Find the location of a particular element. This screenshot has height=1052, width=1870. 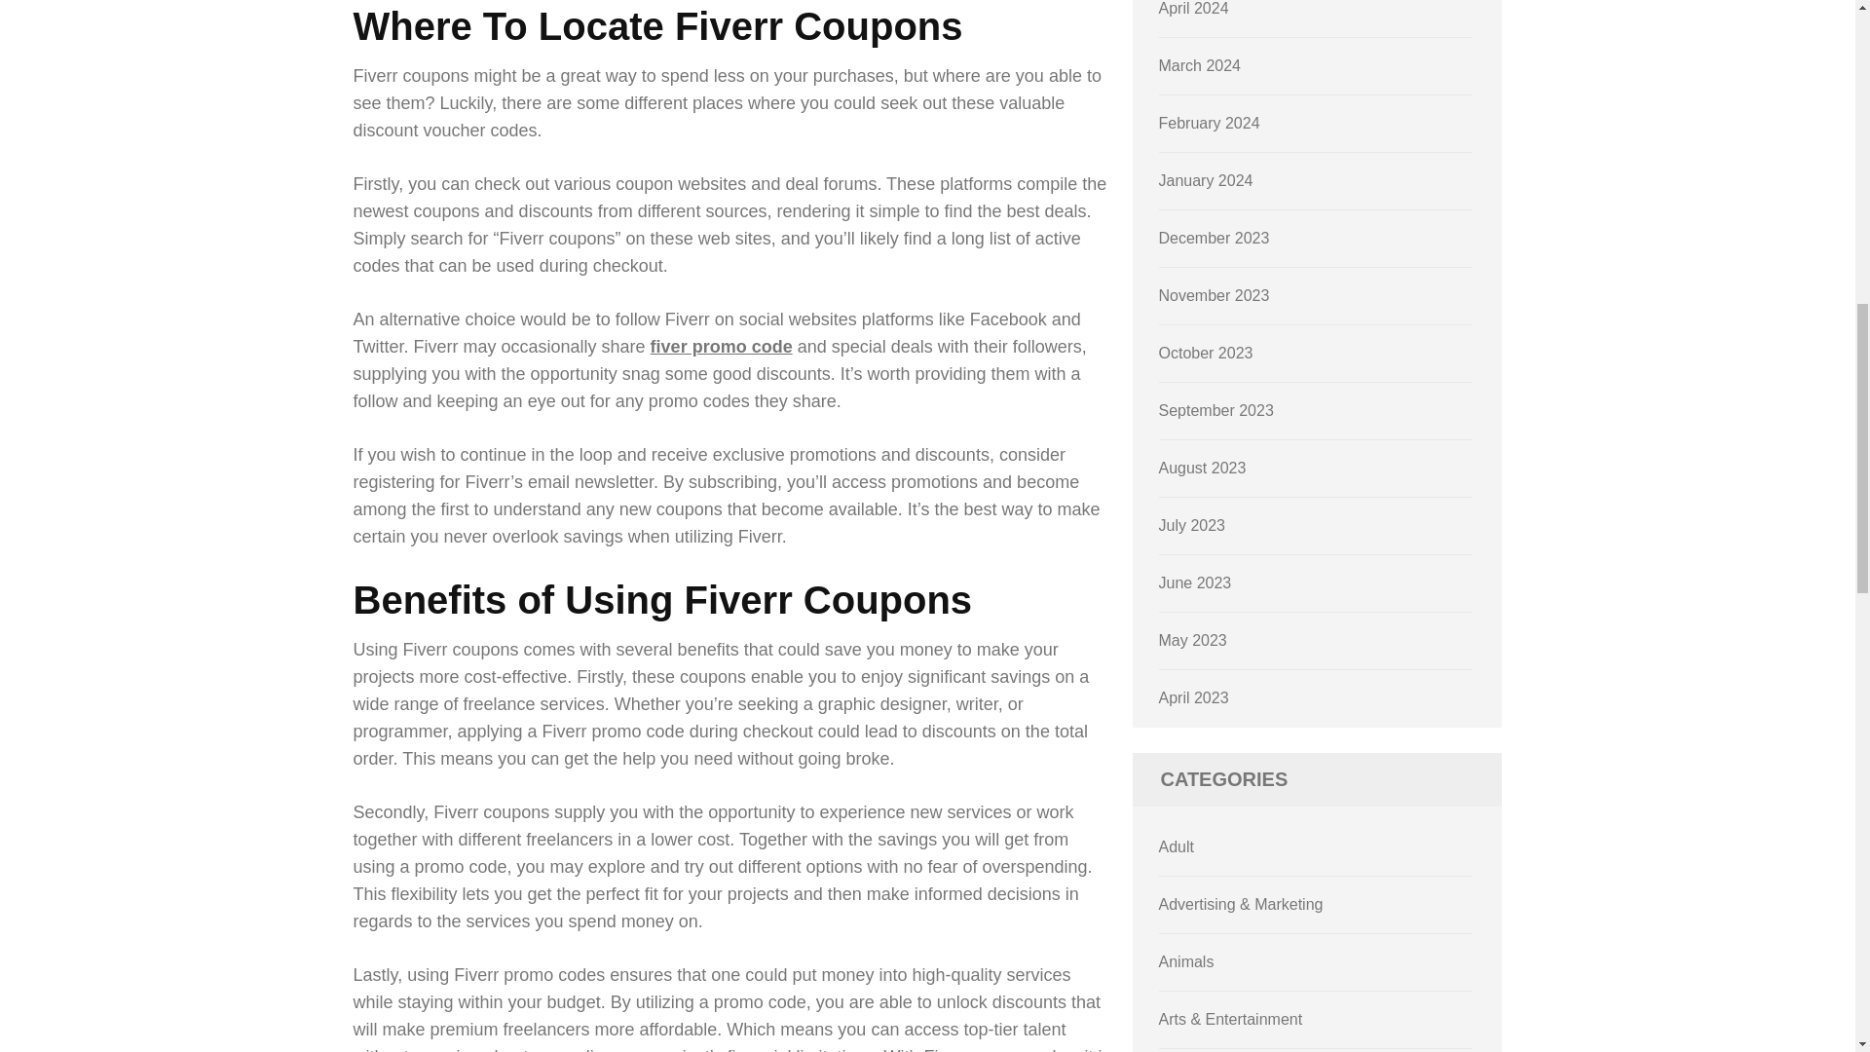

January 2024 is located at coordinates (1206, 181).